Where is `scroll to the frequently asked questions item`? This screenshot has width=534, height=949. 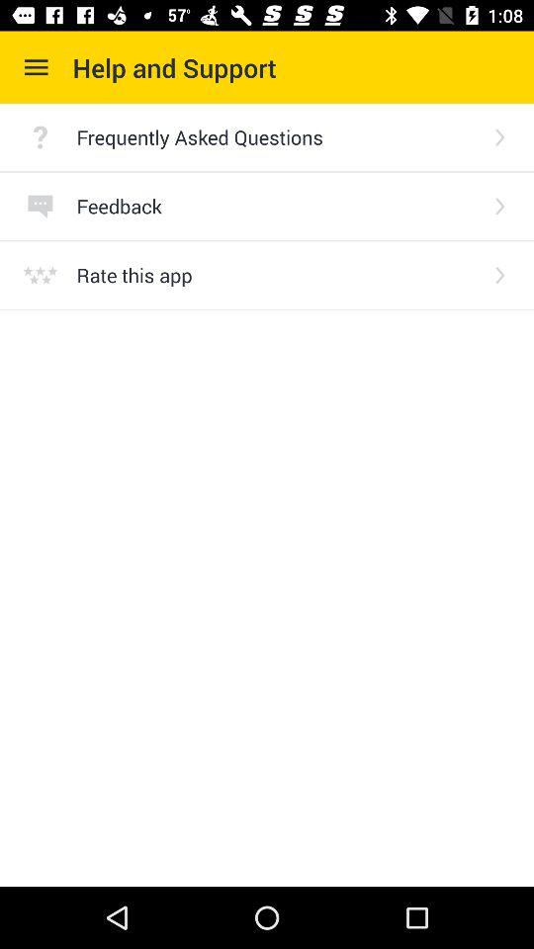
scroll to the frequently asked questions item is located at coordinates (277, 136).